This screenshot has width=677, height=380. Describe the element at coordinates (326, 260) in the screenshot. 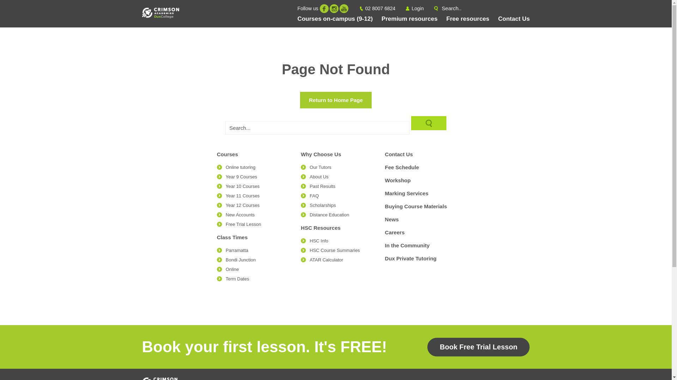

I see `ATAR Calculator` at that location.